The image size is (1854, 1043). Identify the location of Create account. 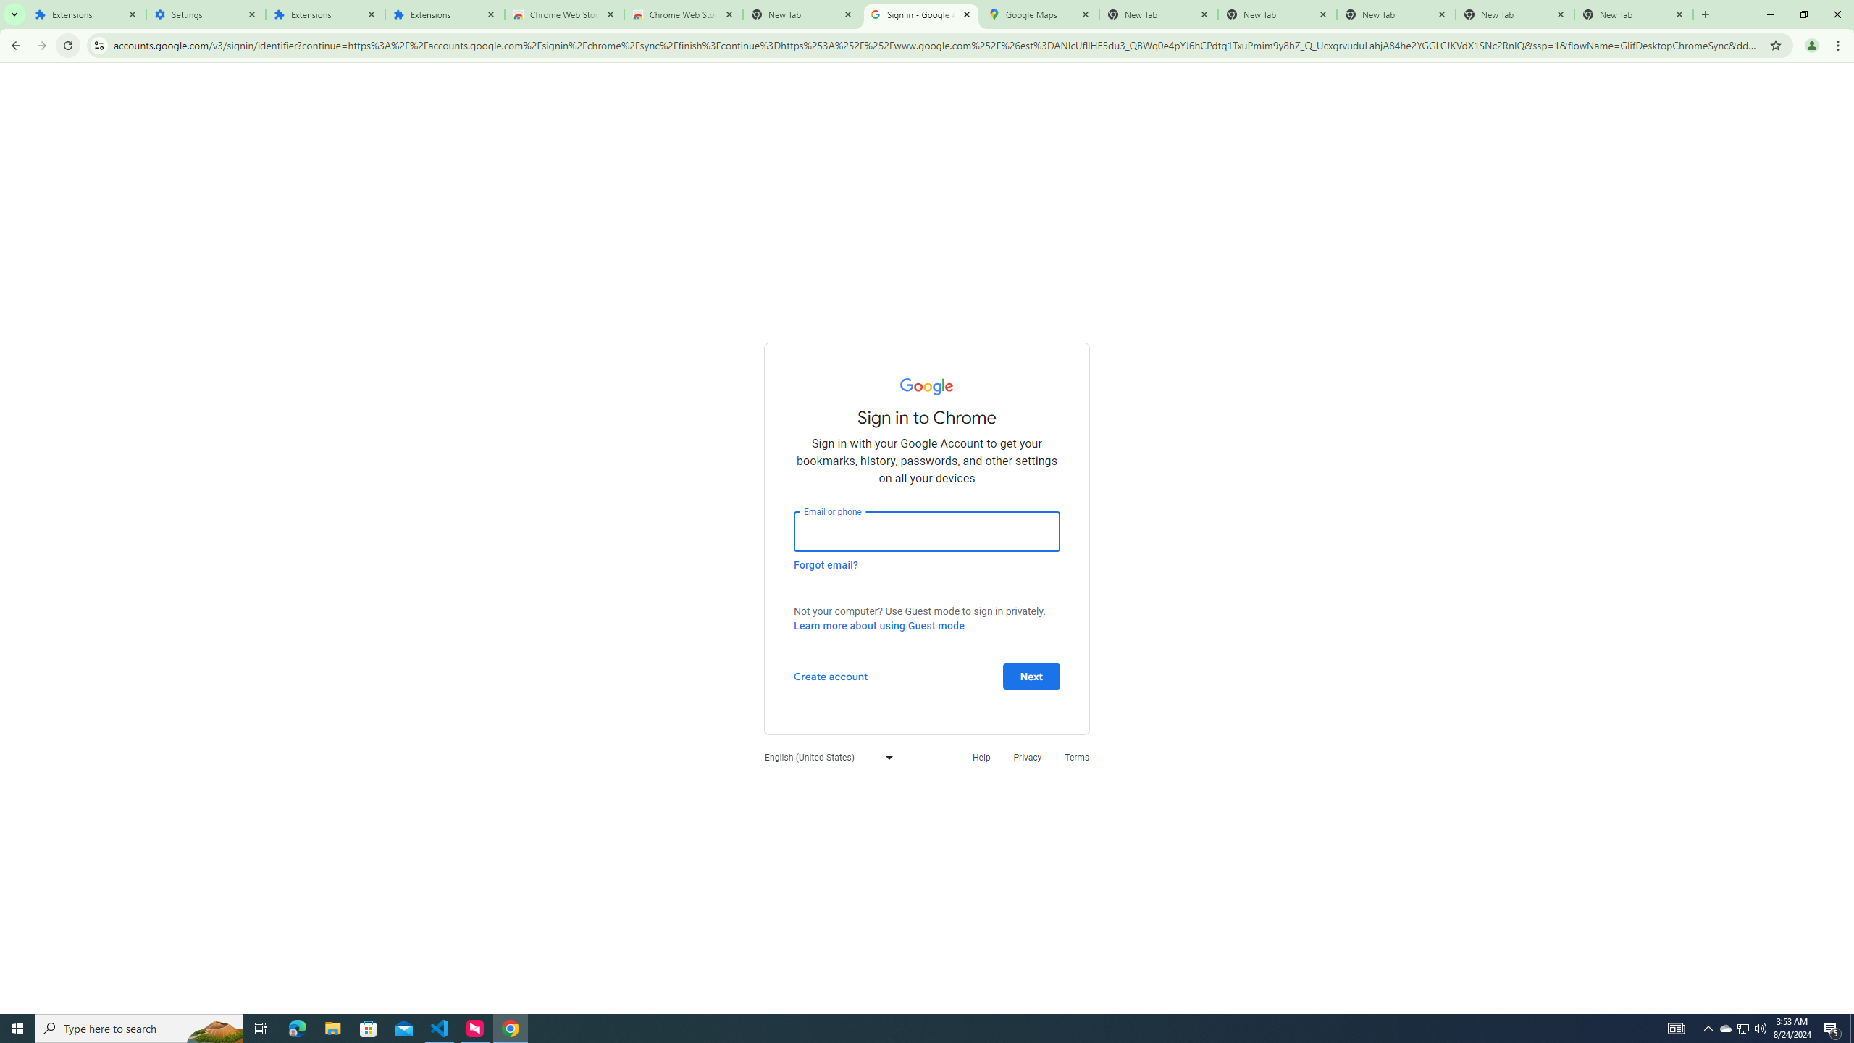
(830, 675).